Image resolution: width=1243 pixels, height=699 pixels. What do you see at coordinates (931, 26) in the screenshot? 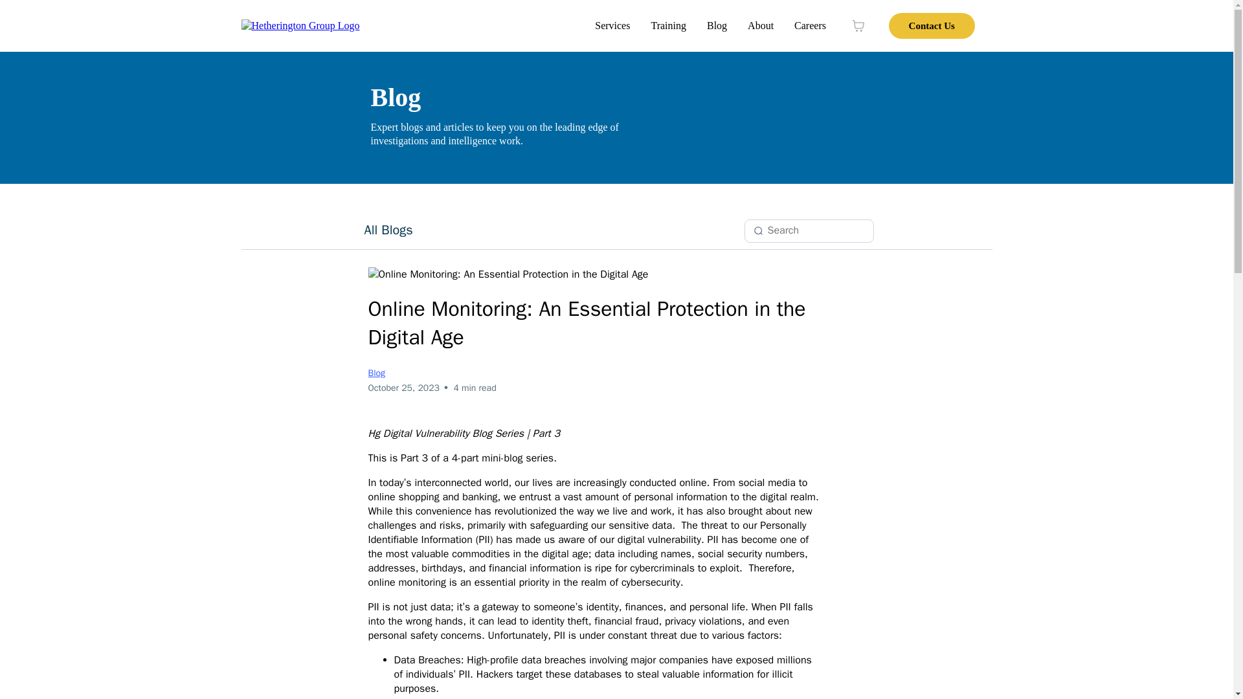
I see `Contact Us` at bounding box center [931, 26].